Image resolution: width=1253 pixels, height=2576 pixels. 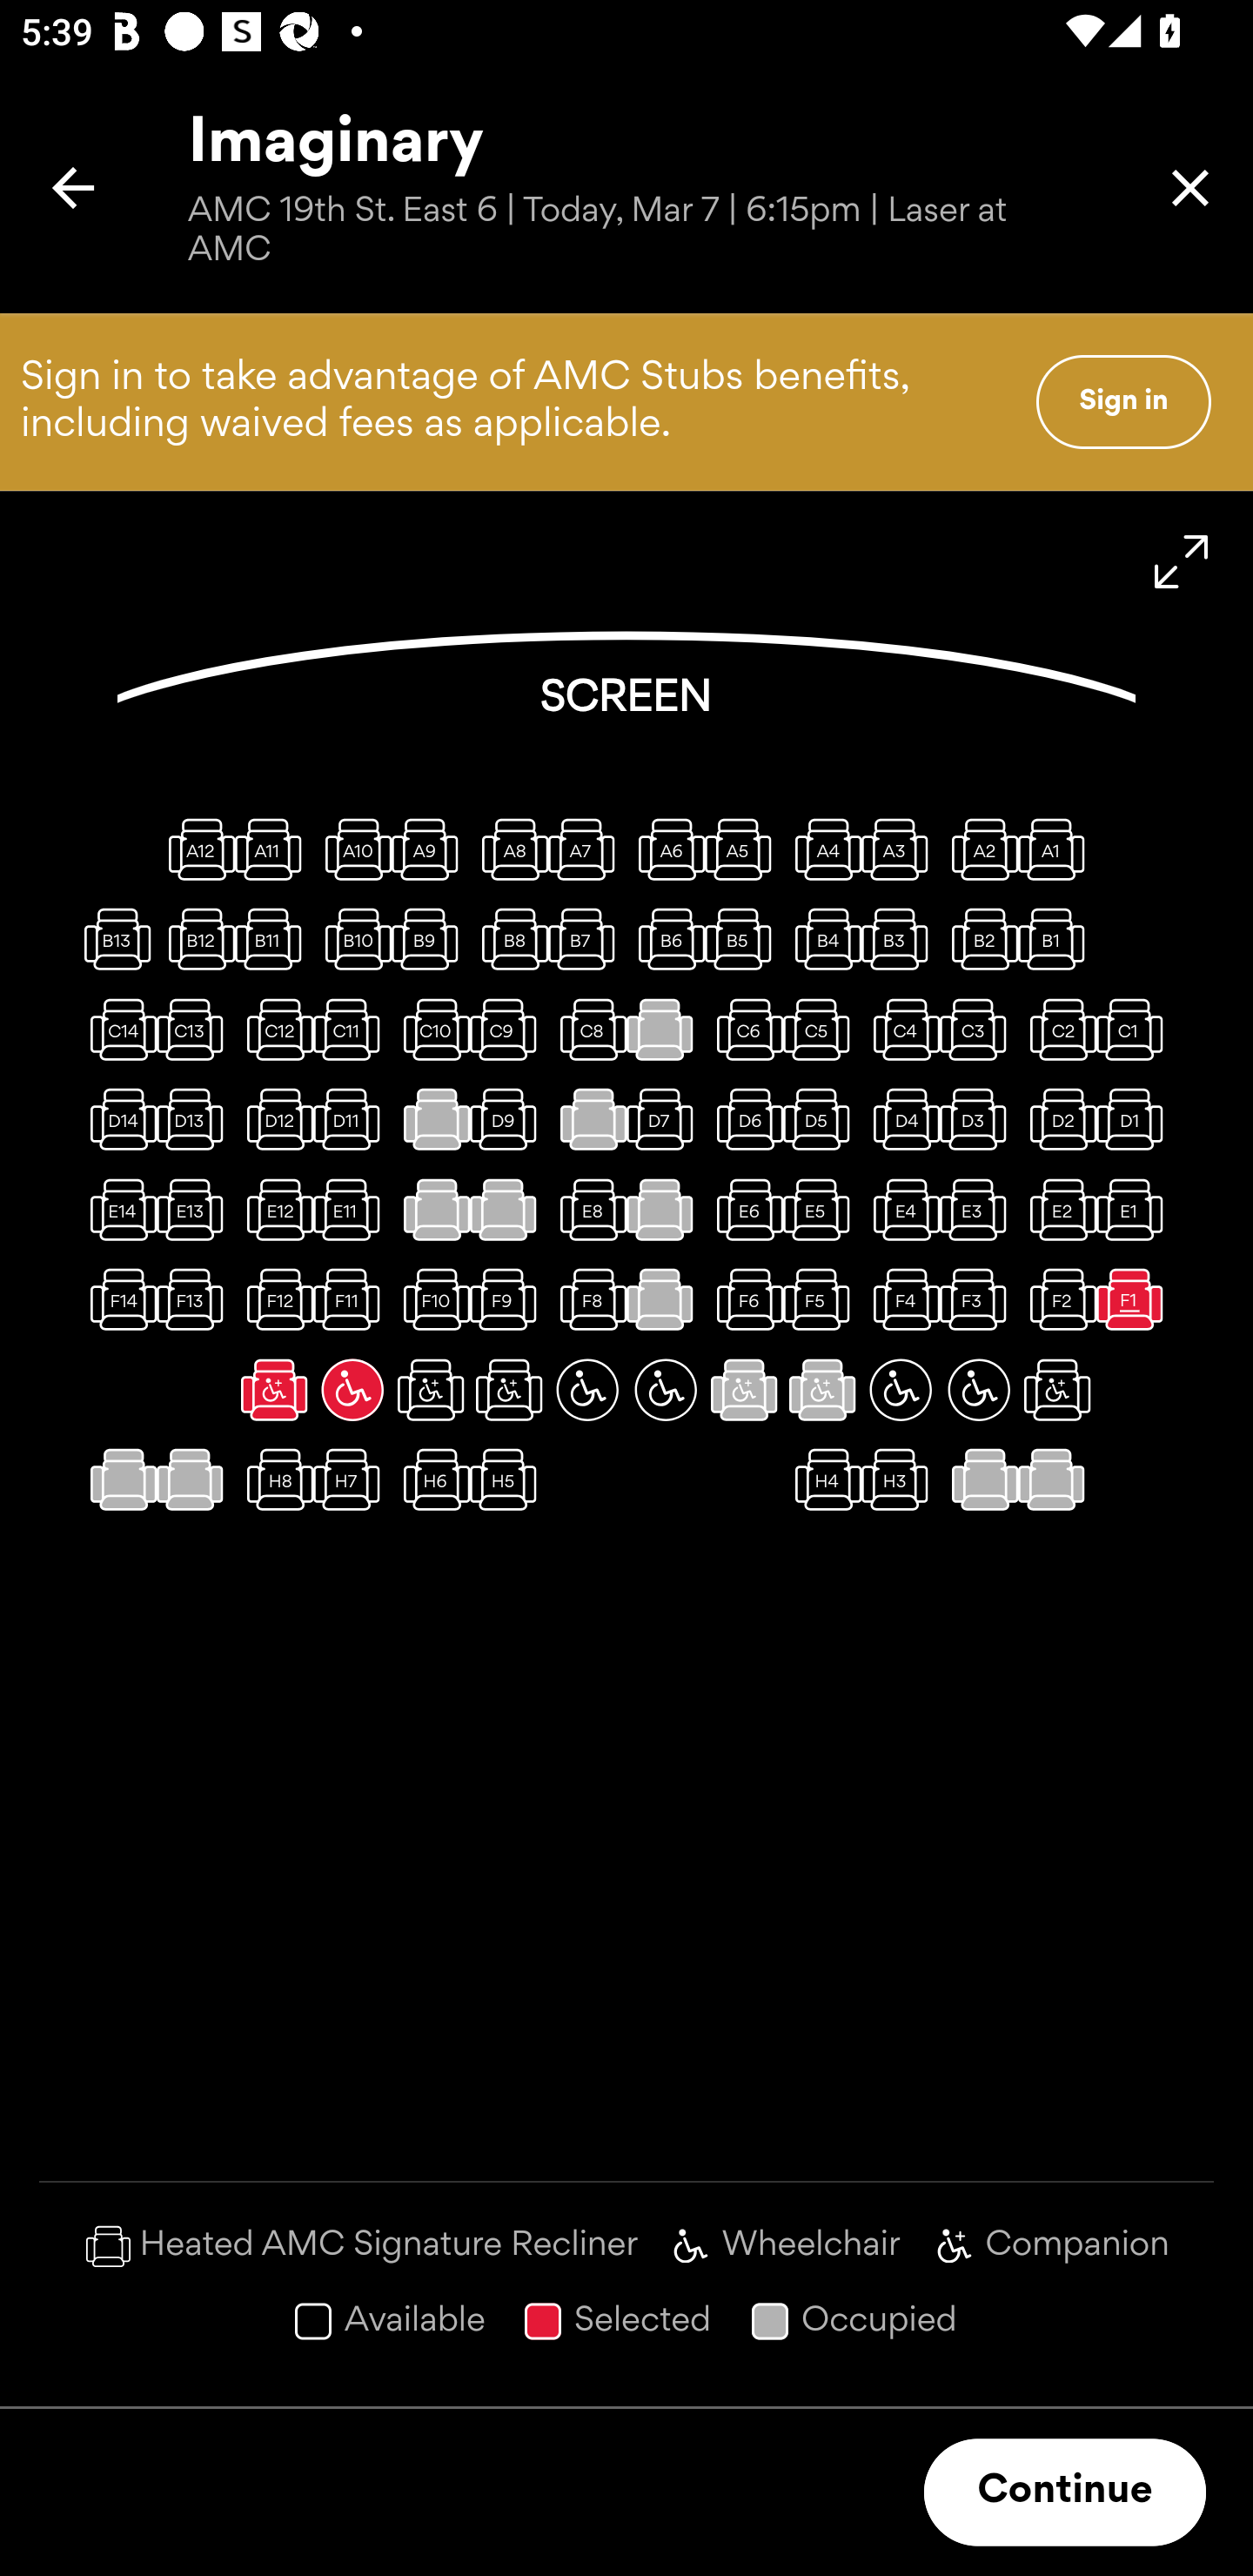 What do you see at coordinates (978, 1299) in the screenshot?
I see `F3, Regular seat, available` at bounding box center [978, 1299].